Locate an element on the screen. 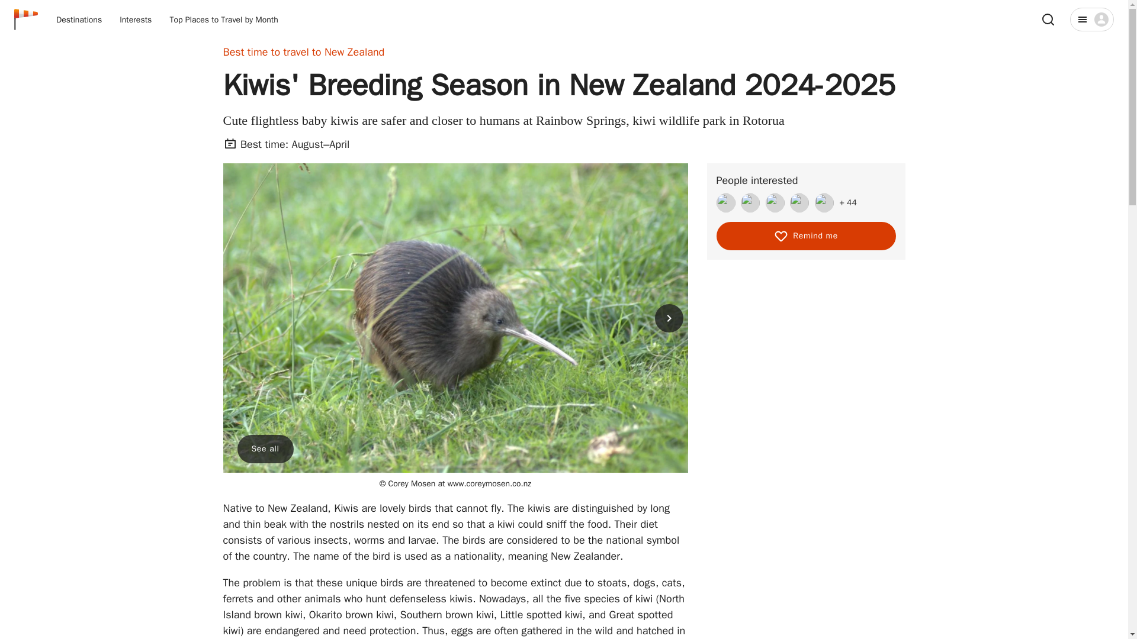  Chloe Chong is located at coordinates (824, 202).